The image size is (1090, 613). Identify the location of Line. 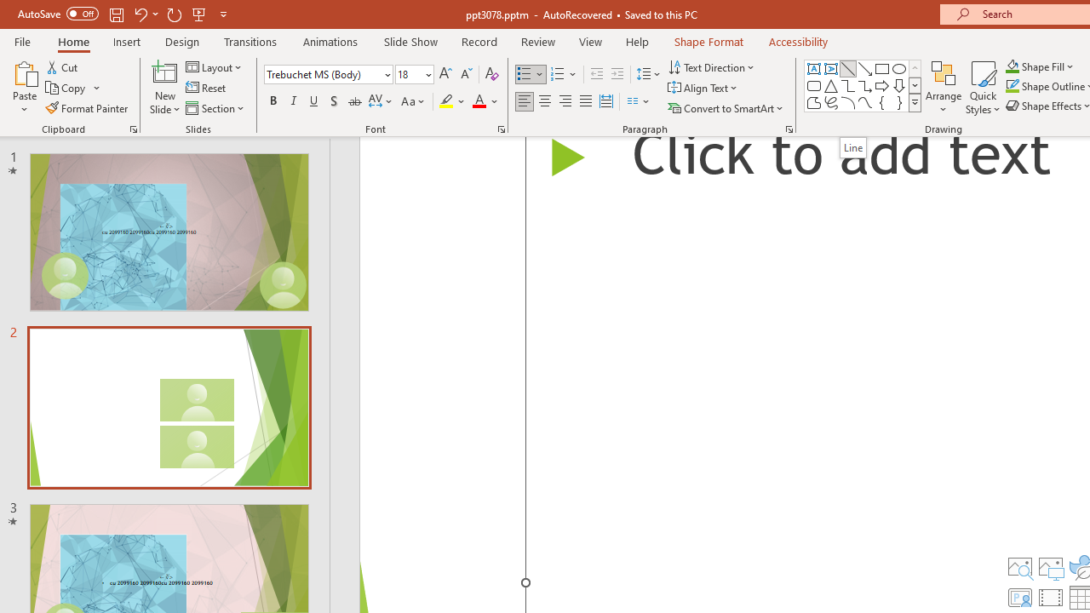
(848, 68).